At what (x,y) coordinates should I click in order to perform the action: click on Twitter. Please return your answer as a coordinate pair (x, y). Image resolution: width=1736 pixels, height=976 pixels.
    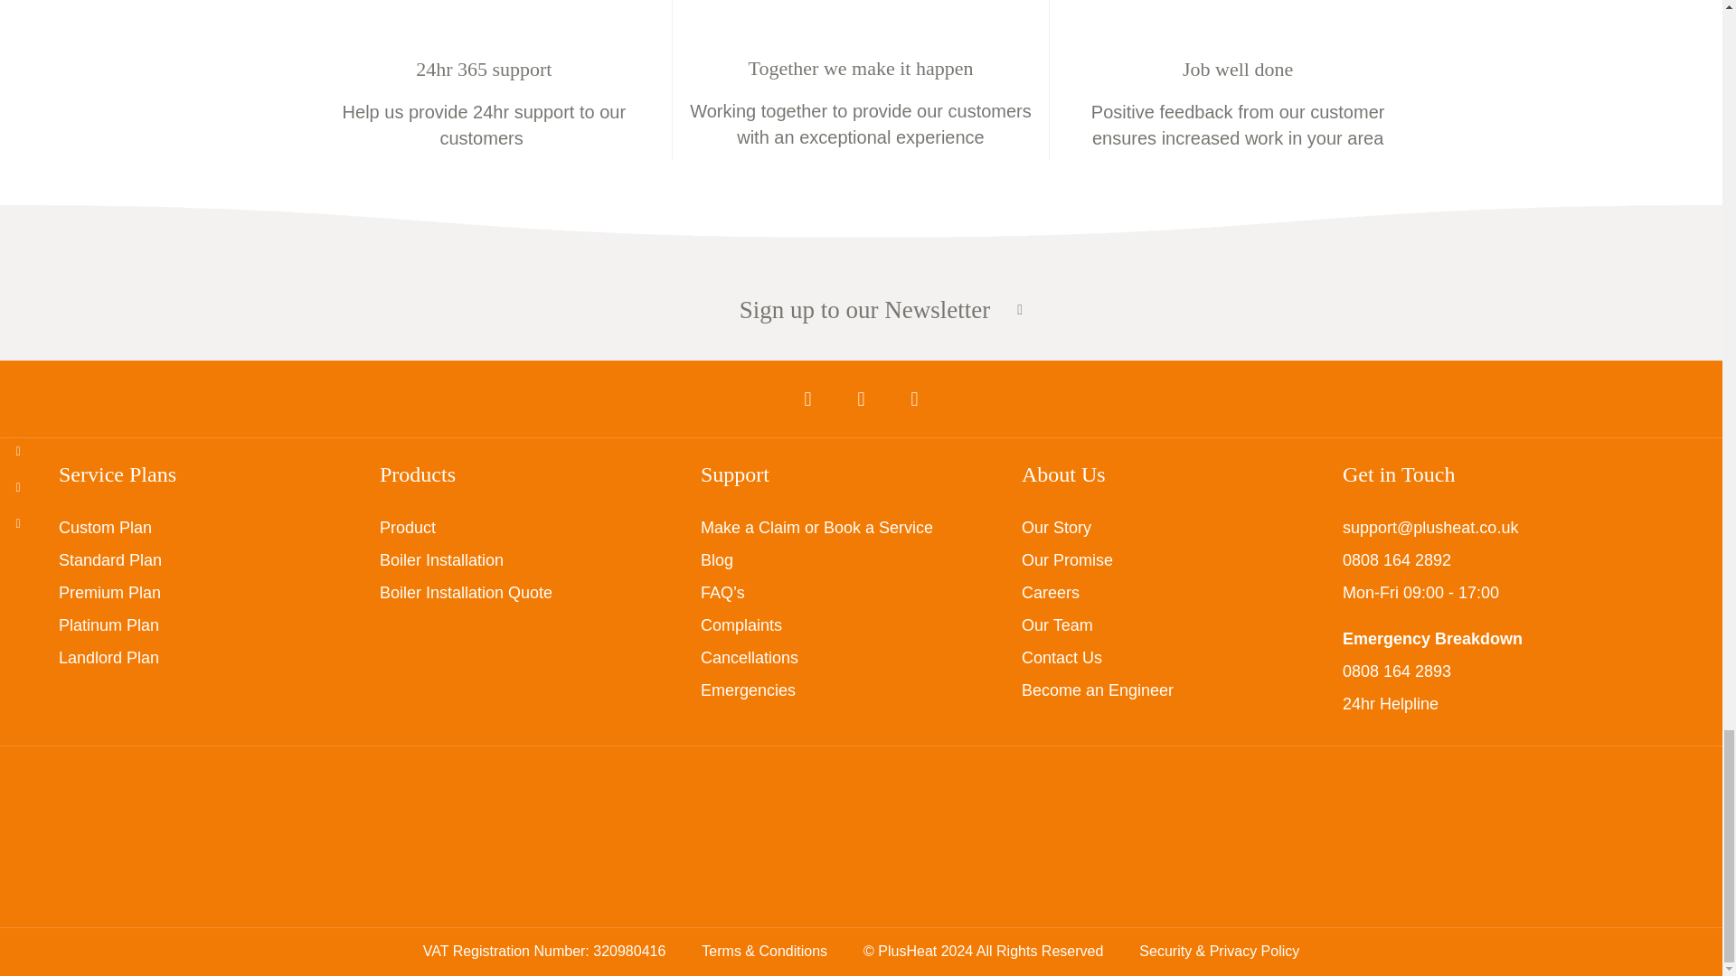
    Looking at the image, I should click on (861, 398).